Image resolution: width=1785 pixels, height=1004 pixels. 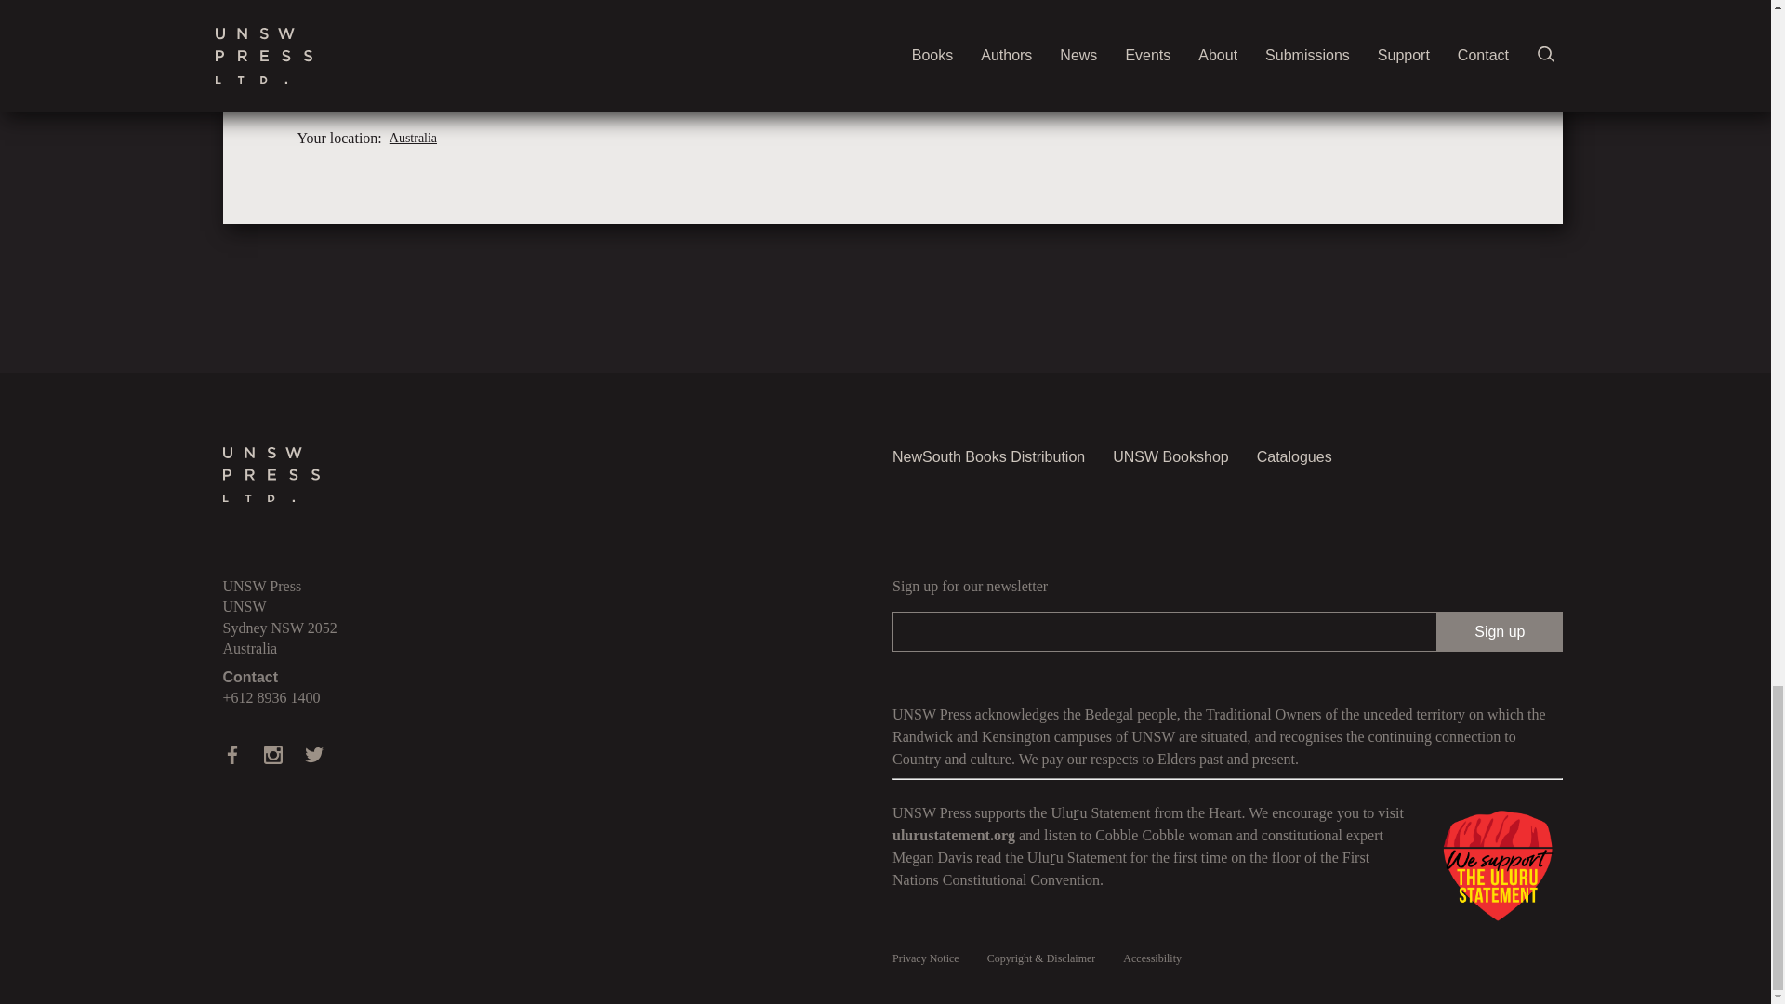 I want to click on Follow us on Instagram, so click(x=273, y=755).